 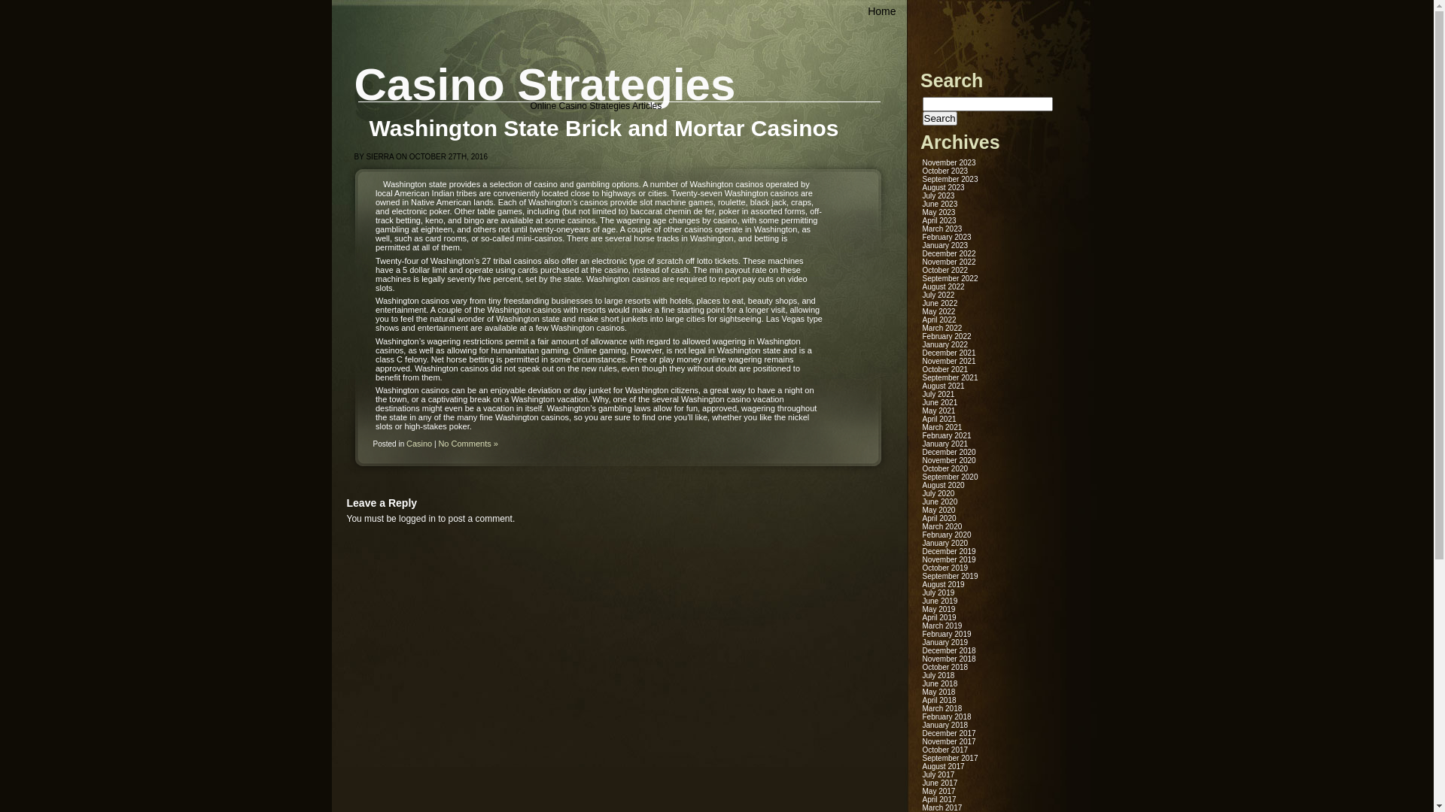 I want to click on June 2018, so click(x=941, y=684).